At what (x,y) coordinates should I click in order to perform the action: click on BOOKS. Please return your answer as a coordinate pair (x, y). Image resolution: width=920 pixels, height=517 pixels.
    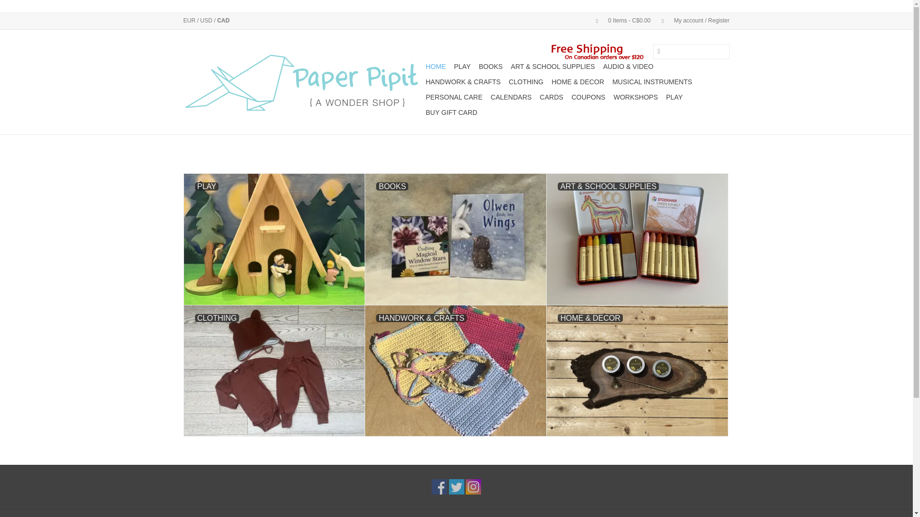
    Looking at the image, I should click on (490, 67).